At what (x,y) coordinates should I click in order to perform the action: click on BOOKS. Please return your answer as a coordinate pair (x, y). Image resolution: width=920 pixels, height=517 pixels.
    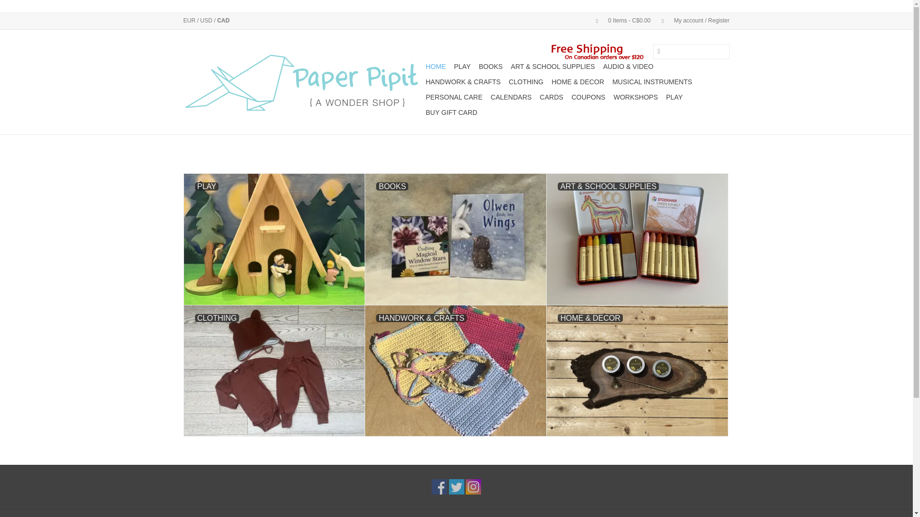
    Looking at the image, I should click on (490, 67).